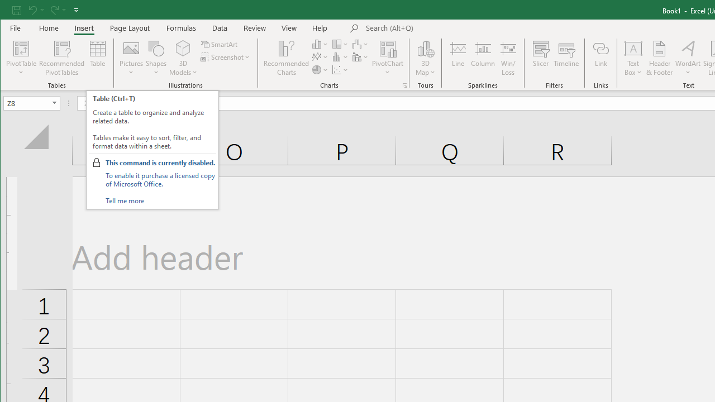 Image resolution: width=715 pixels, height=402 pixels. Describe the element at coordinates (21, 58) in the screenshot. I see `PivotTable` at that location.